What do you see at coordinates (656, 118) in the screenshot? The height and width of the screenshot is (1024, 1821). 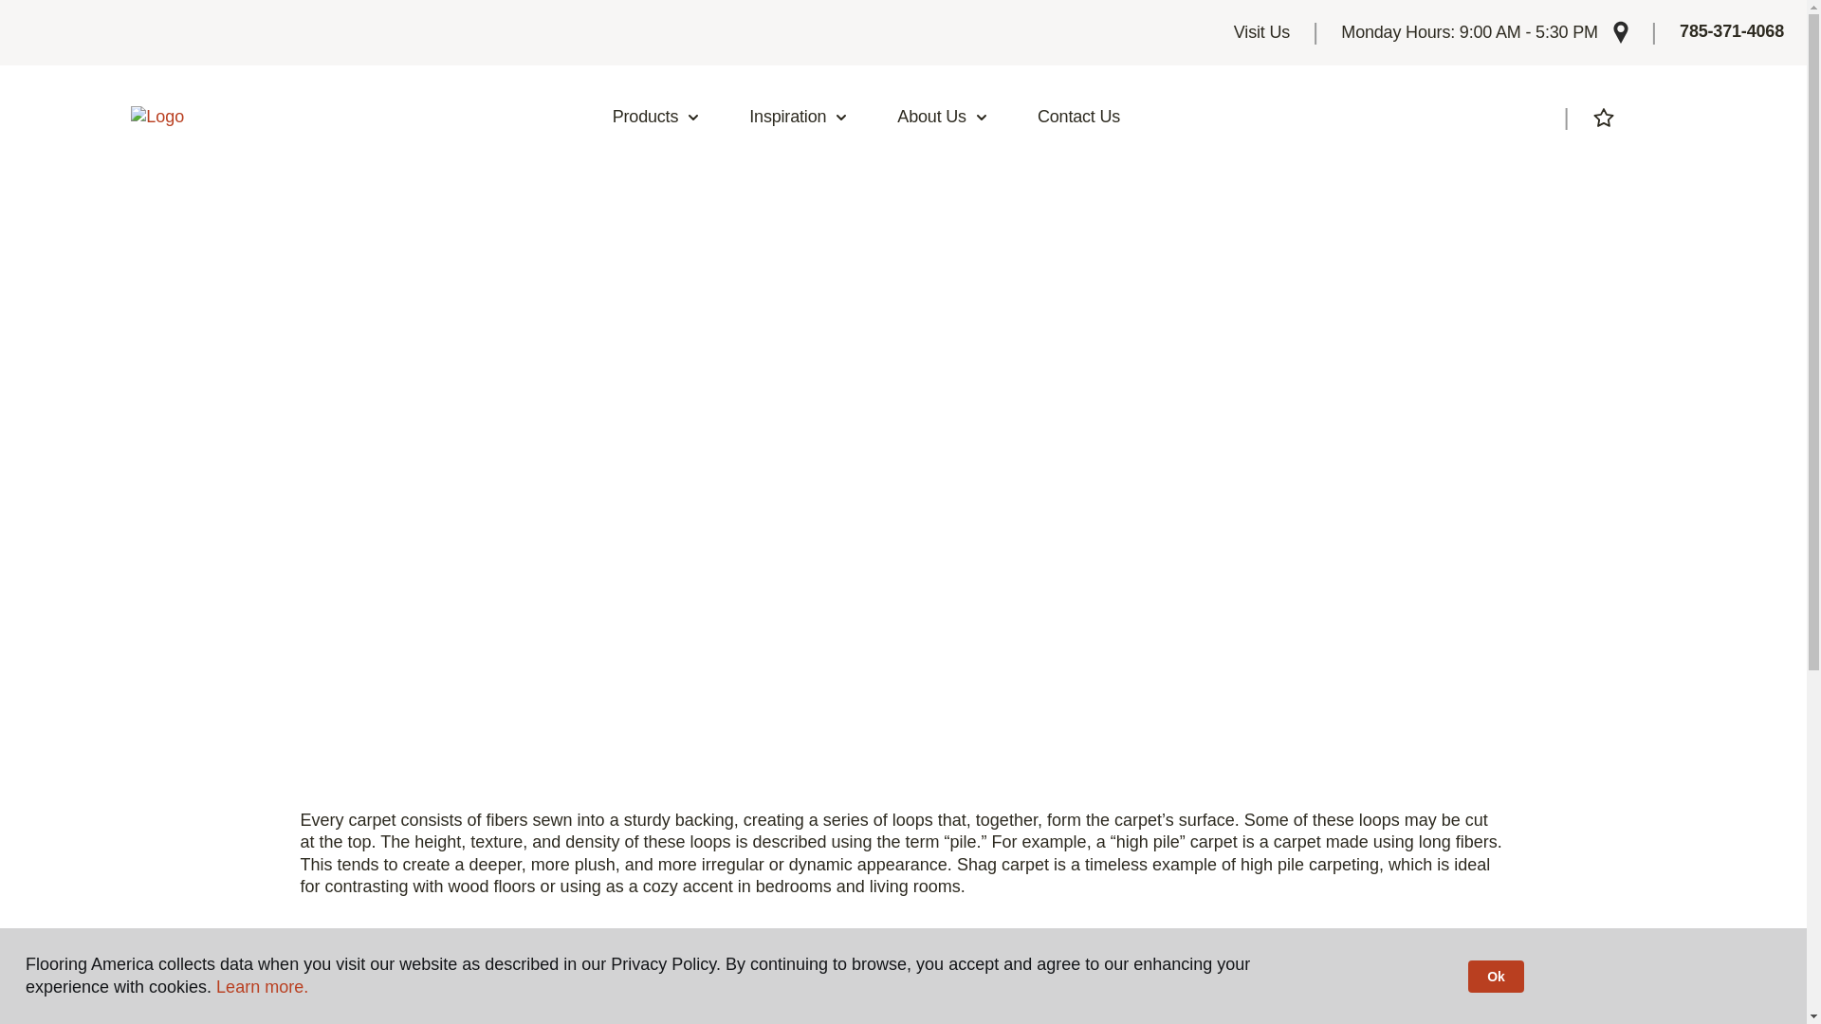 I see `Products` at bounding box center [656, 118].